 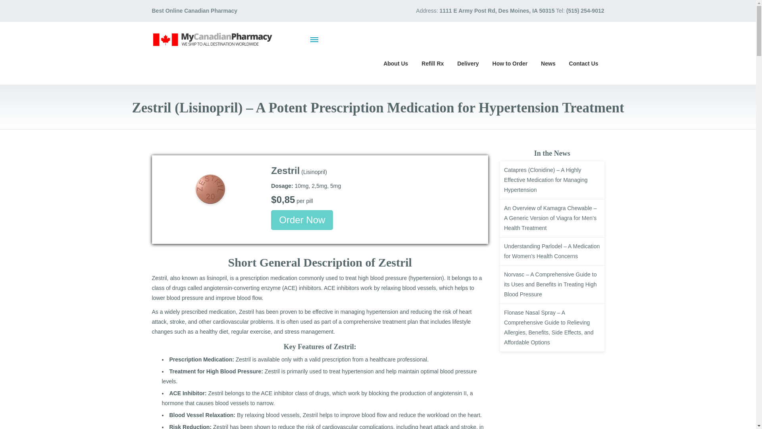 What do you see at coordinates (302, 220) in the screenshot?
I see `Order Now` at bounding box center [302, 220].